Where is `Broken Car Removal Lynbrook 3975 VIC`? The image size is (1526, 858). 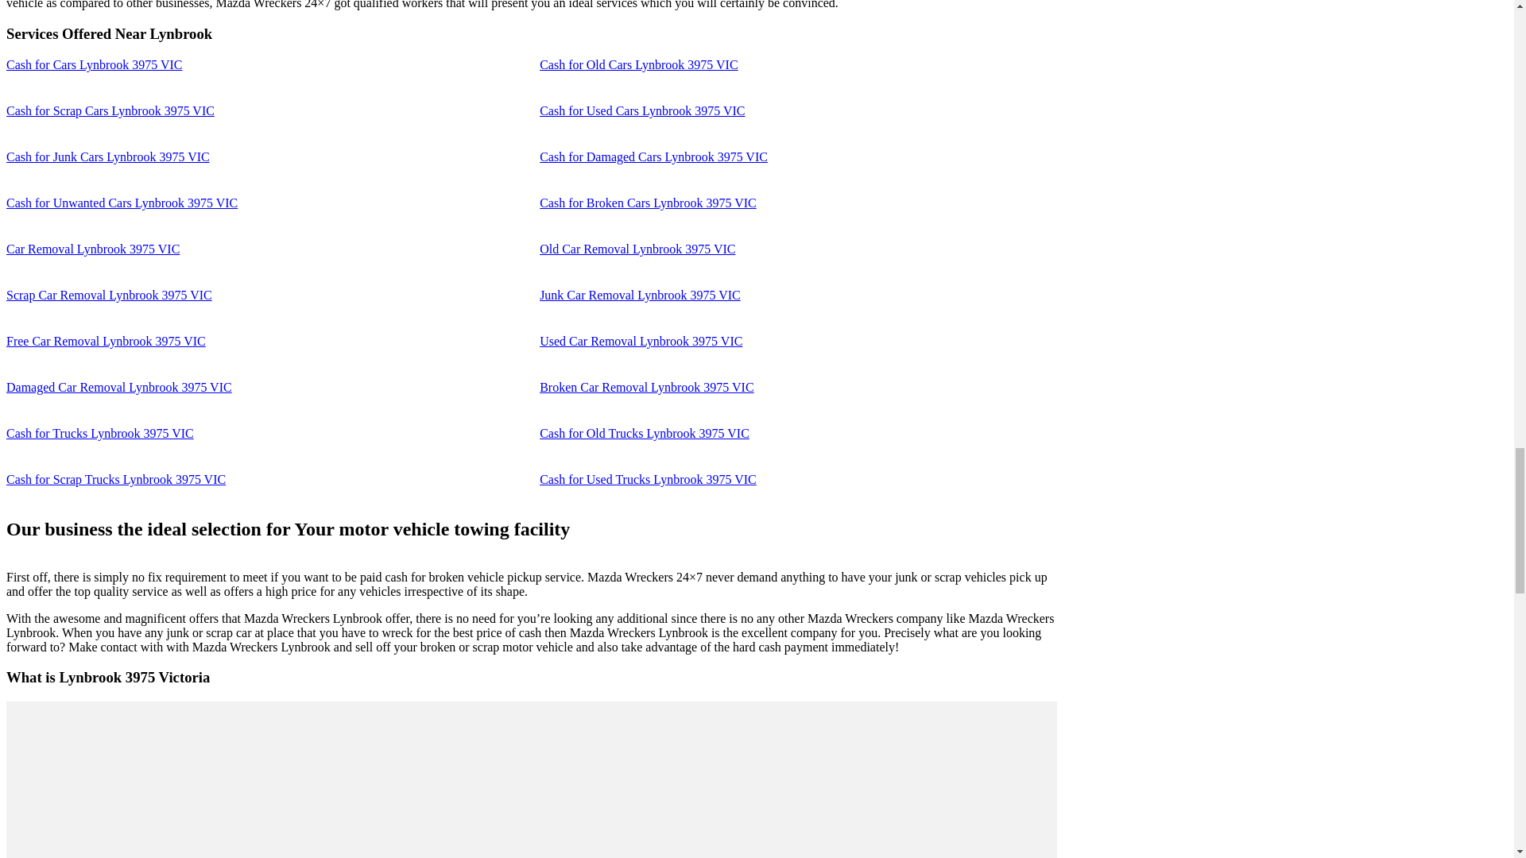
Broken Car Removal Lynbrook 3975 VIC is located at coordinates (647, 387).